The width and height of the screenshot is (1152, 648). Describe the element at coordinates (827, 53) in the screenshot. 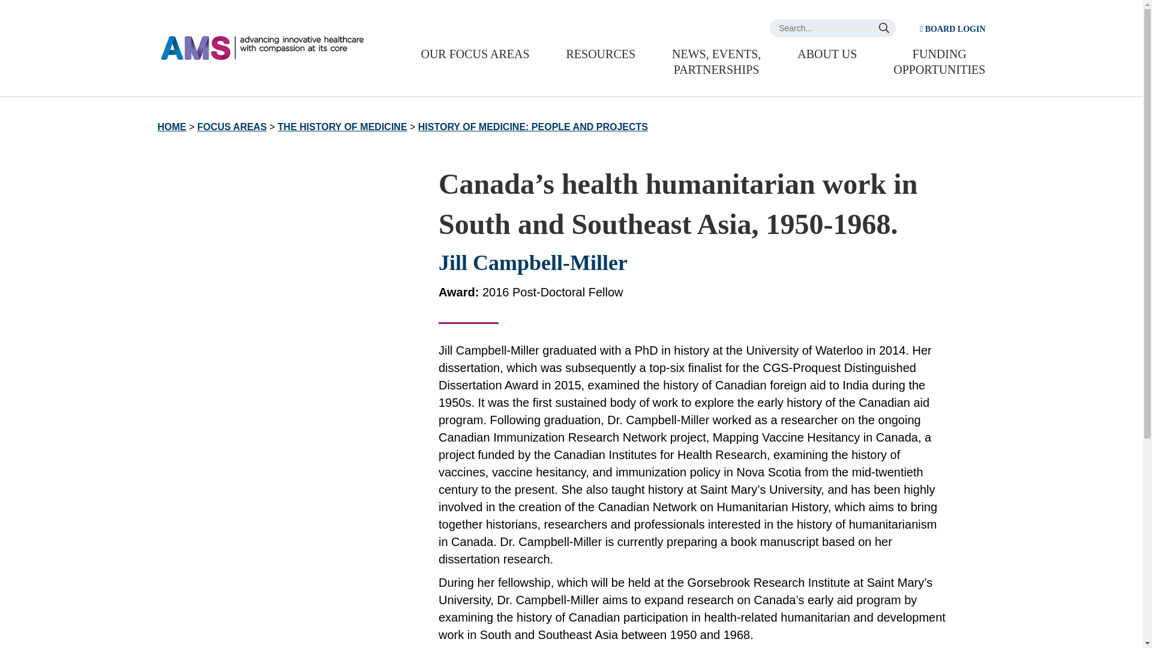

I see `submit` at that location.